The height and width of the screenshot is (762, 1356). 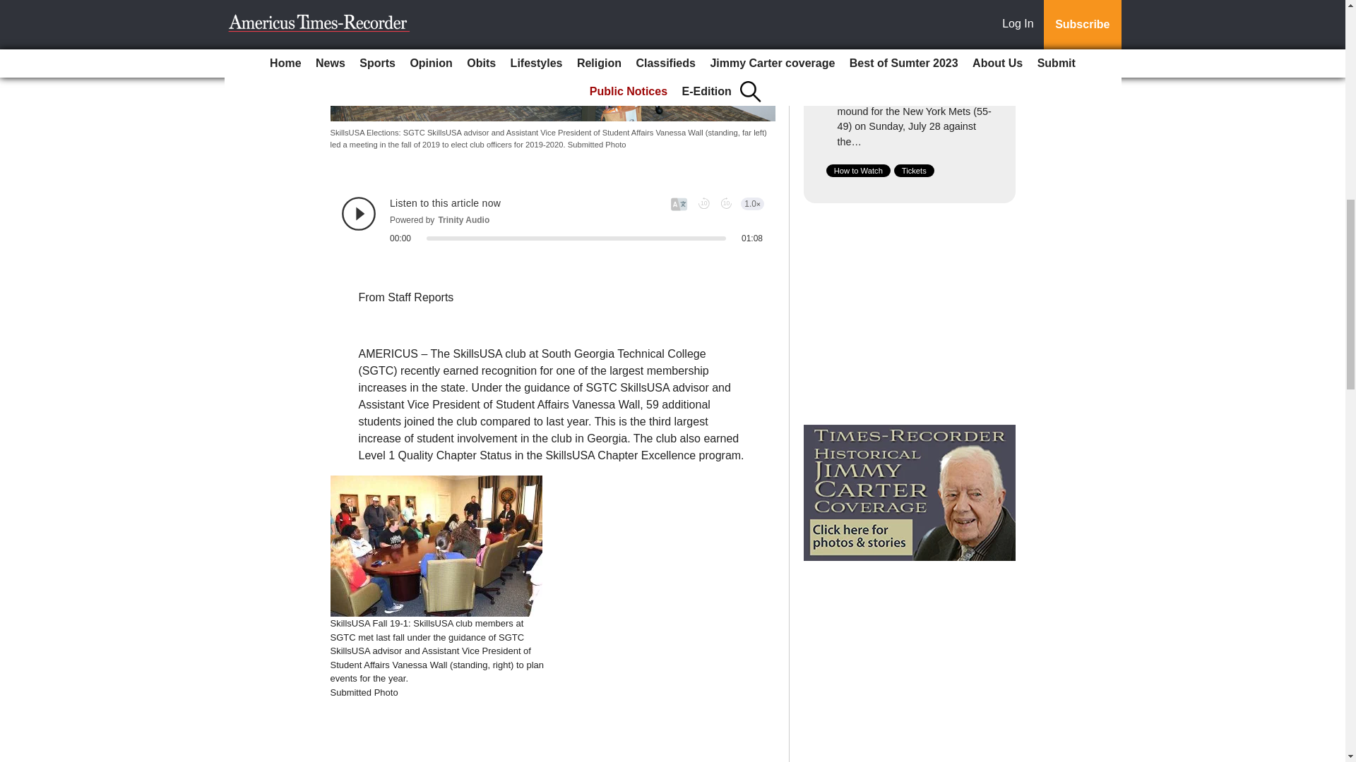 What do you see at coordinates (914, 171) in the screenshot?
I see `Tickets` at bounding box center [914, 171].